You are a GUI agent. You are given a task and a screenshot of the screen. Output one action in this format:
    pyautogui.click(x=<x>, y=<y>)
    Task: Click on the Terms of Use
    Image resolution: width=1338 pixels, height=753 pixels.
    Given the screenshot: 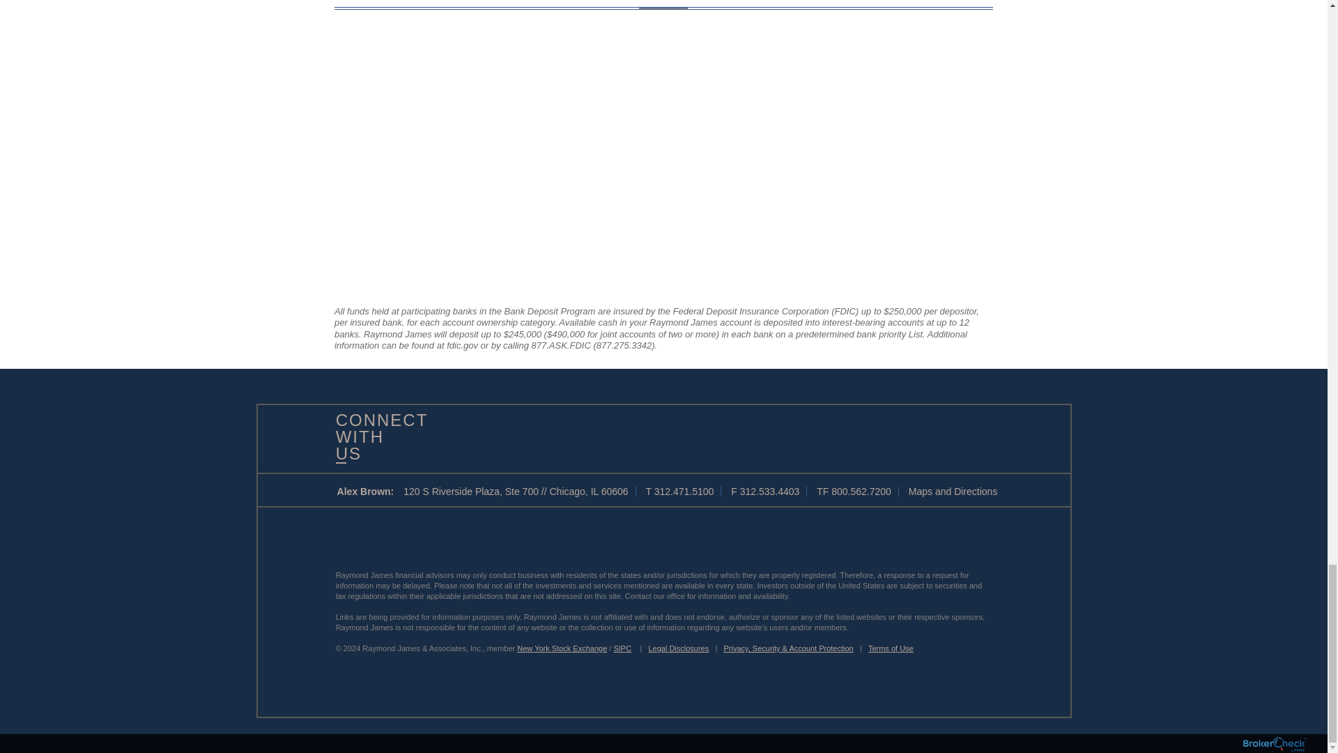 What is the action you would take?
    pyautogui.click(x=891, y=648)
    